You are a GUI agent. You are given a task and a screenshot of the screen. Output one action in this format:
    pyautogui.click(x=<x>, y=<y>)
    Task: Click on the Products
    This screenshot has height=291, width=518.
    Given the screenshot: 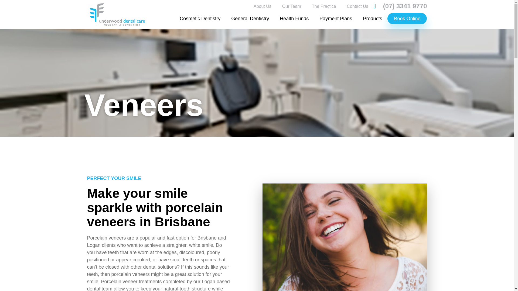 What is the action you would take?
    pyautogui.click(x=372, y=18)
    